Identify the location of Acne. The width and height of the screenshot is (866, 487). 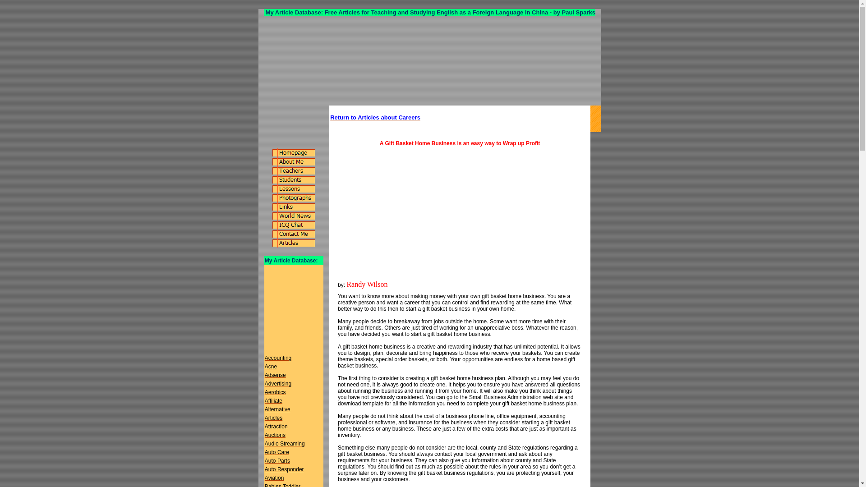
(271, 366).